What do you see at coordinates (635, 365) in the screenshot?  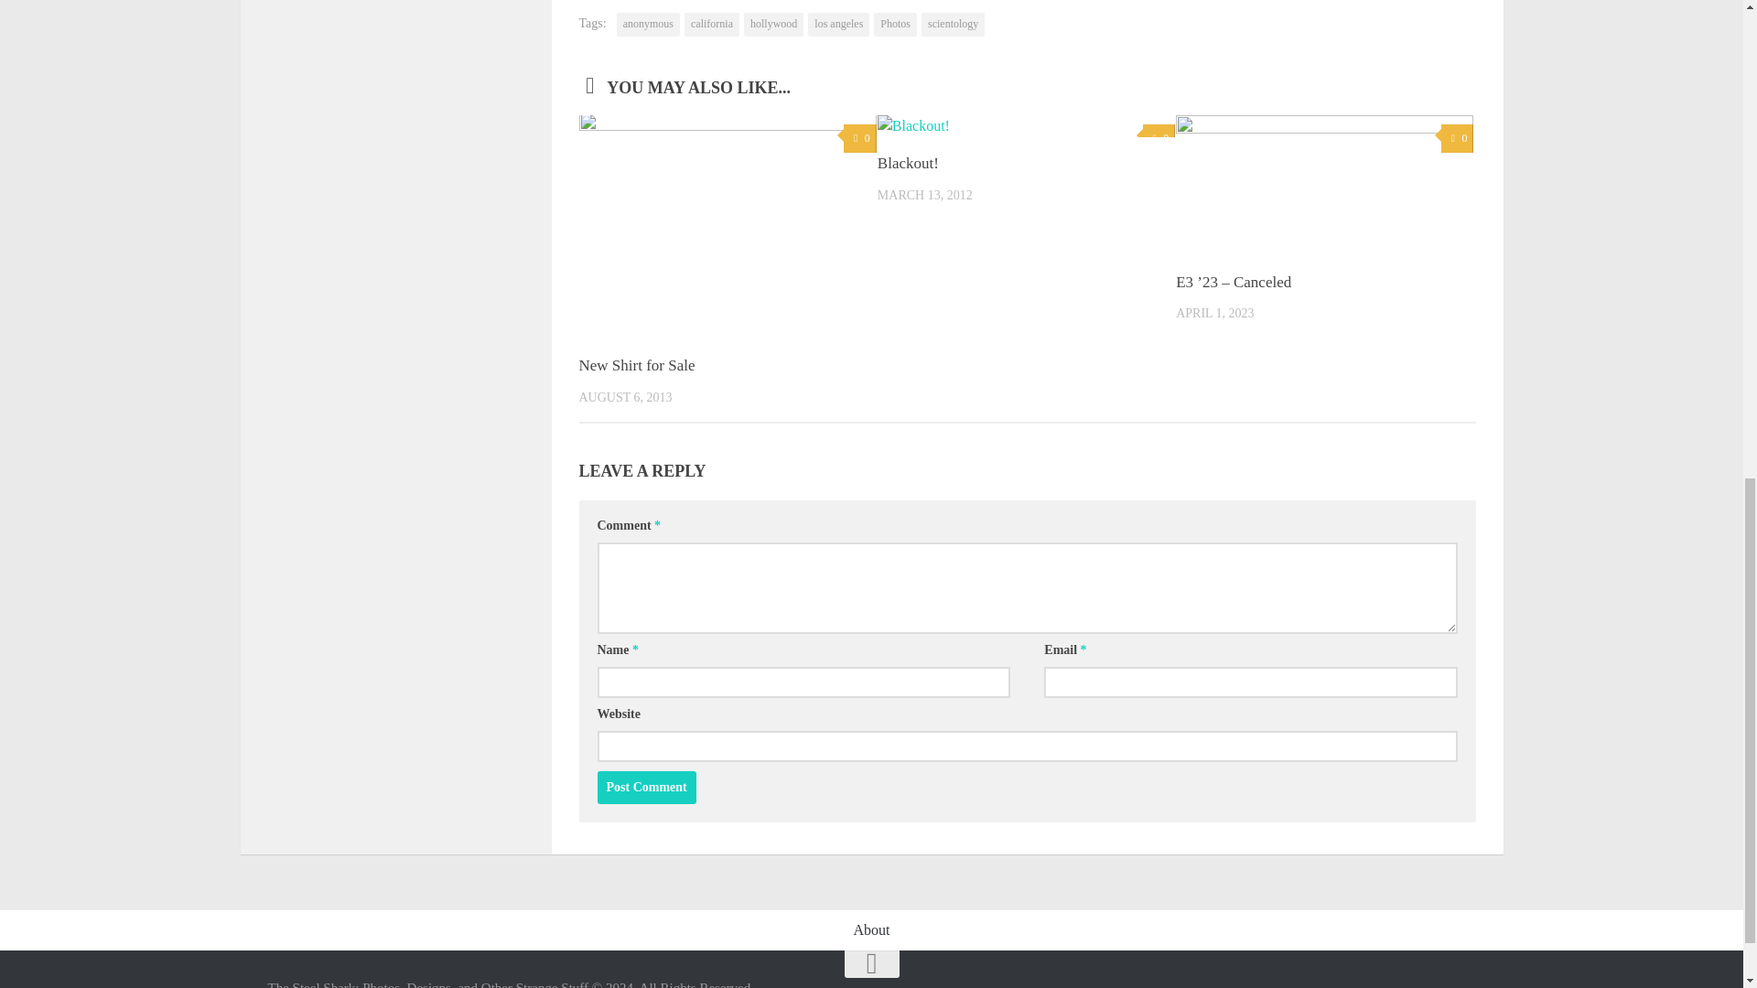 I see `New Shirt for Sale` at bounding box center [635, 365].